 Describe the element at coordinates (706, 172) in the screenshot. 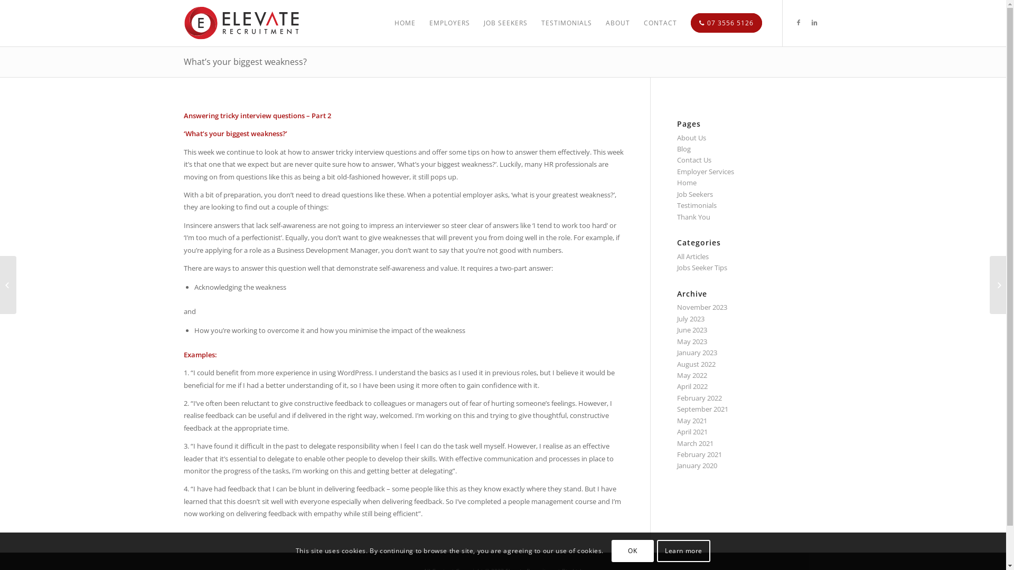

I see `Employer Services` at that location.